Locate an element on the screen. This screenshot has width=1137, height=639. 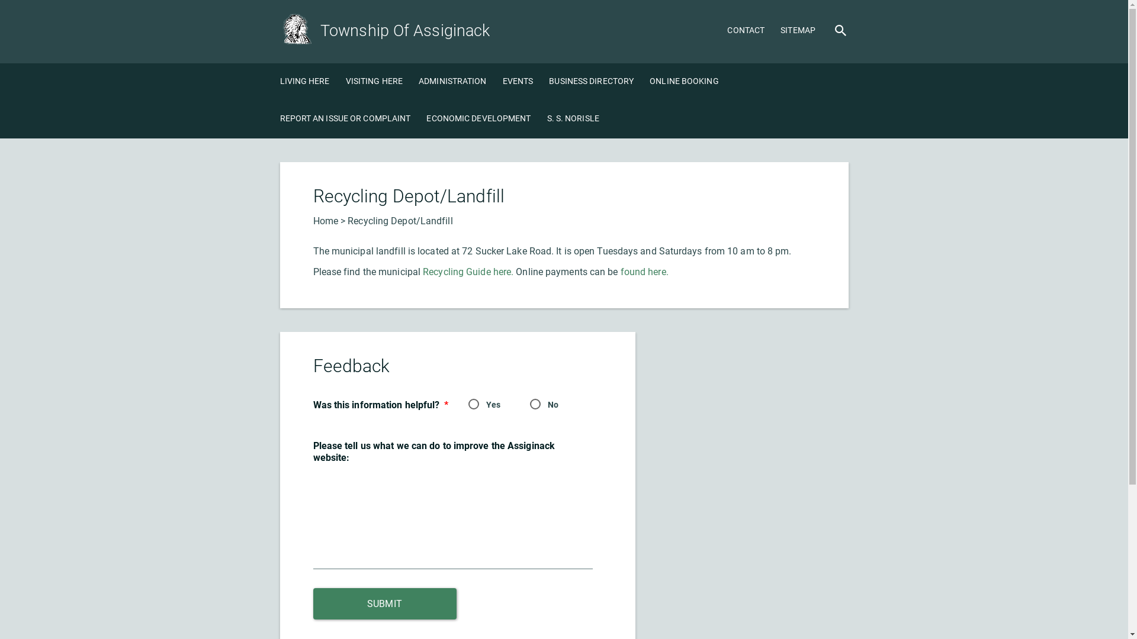
SEARCH is located at coordinates (841, 31).